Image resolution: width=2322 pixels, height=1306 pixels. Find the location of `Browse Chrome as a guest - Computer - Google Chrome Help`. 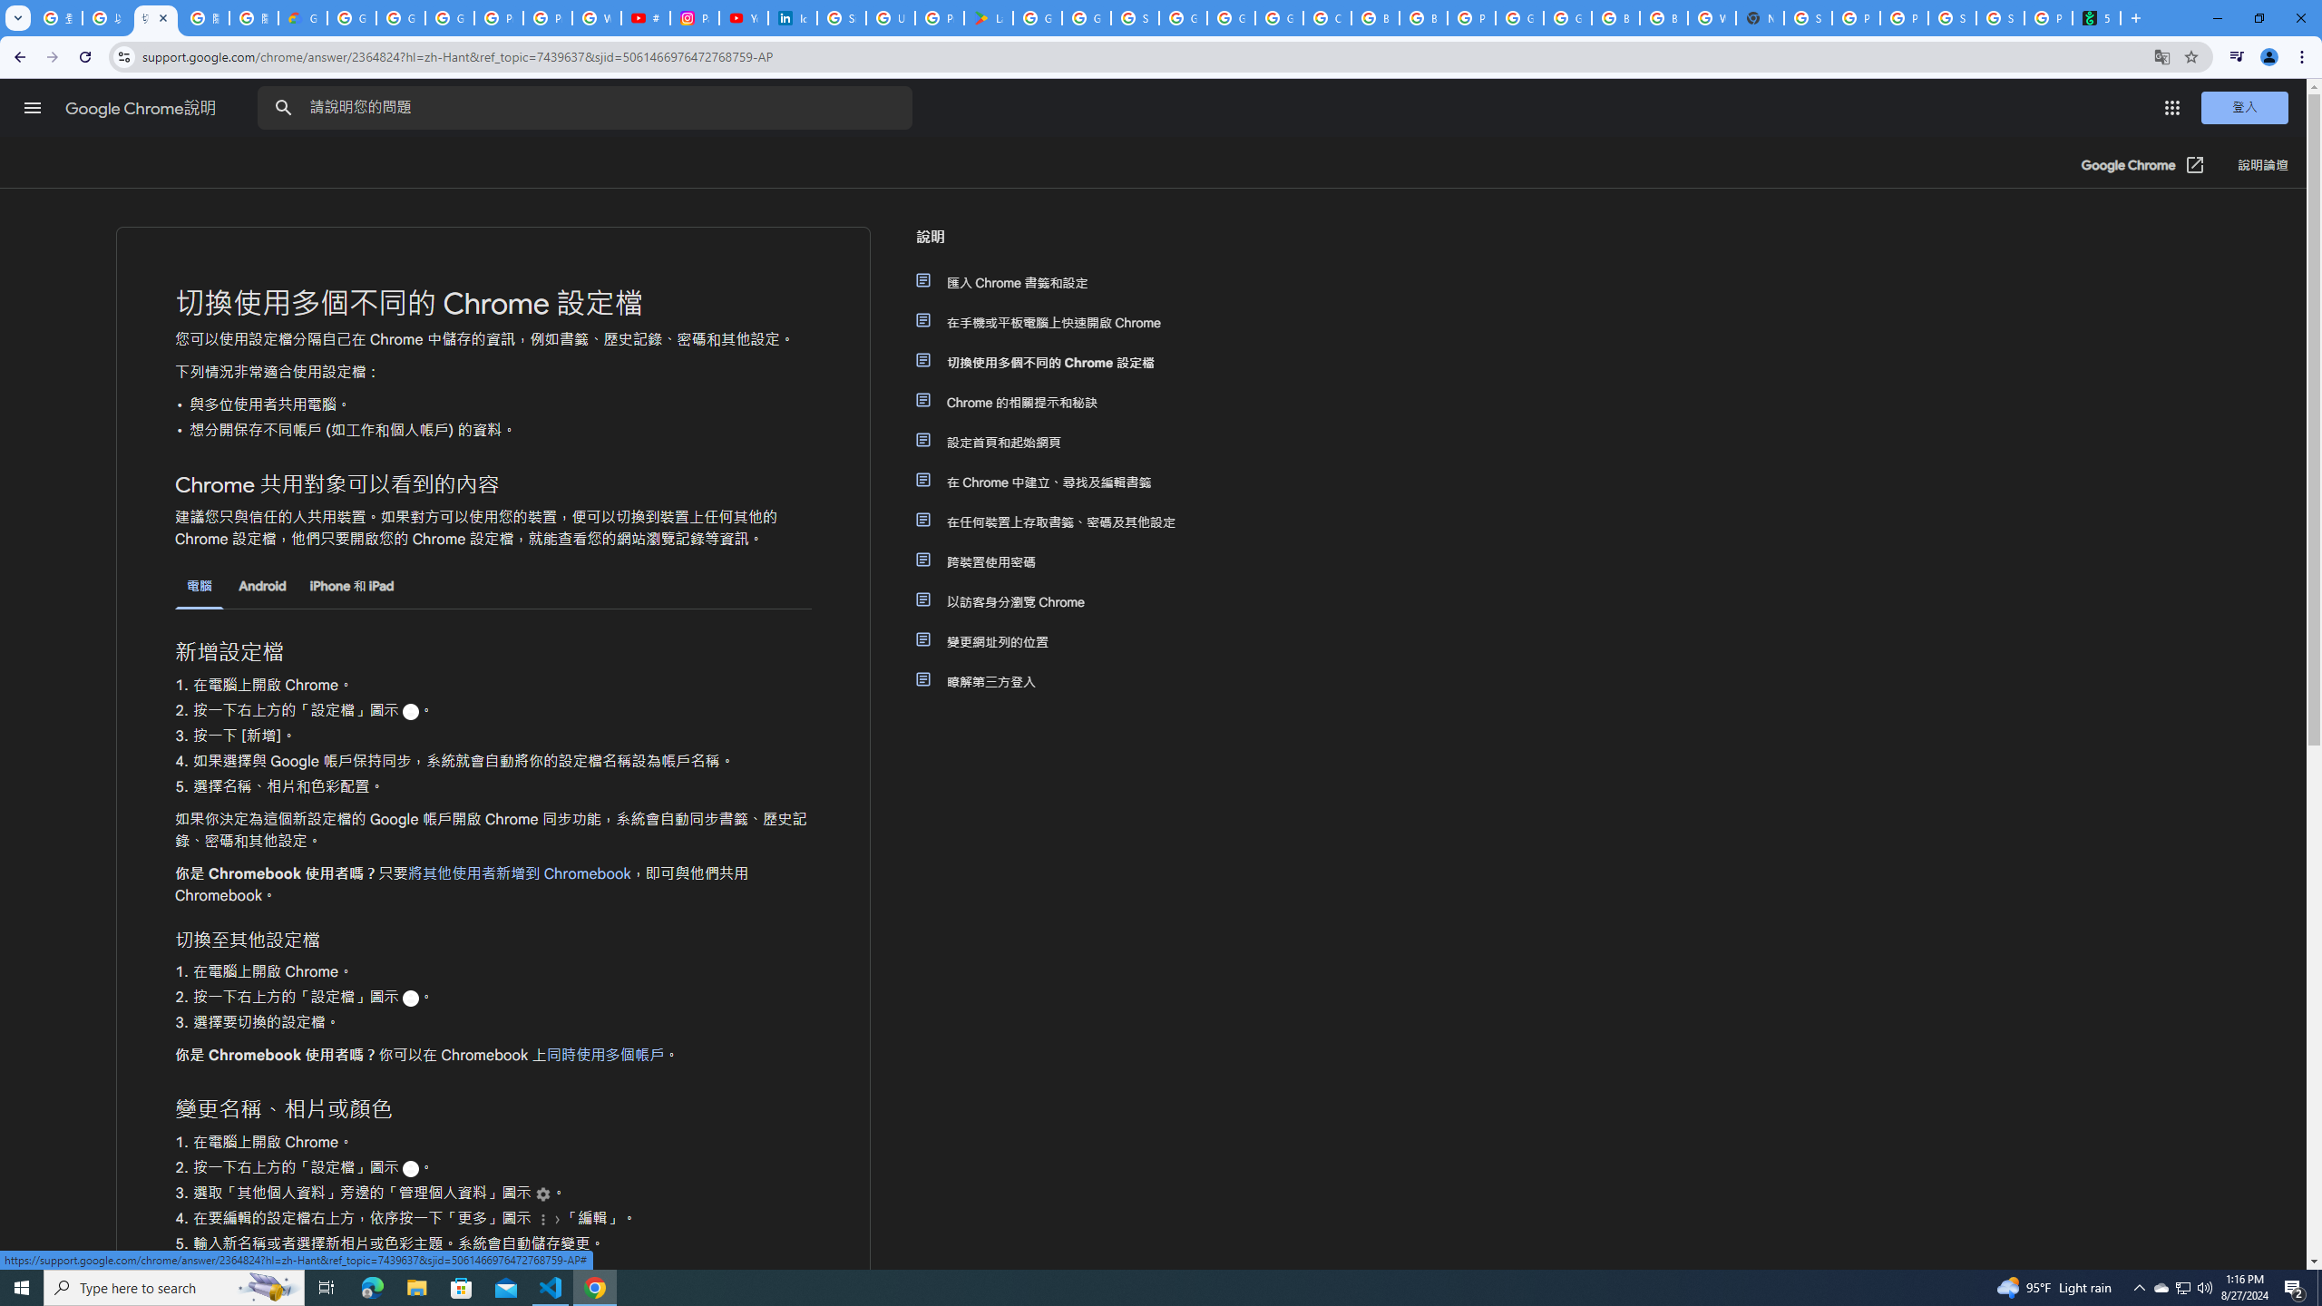

Browse Chrome as a guest - Computer - Google Chrome Help is located at coordinates (1615, 18).